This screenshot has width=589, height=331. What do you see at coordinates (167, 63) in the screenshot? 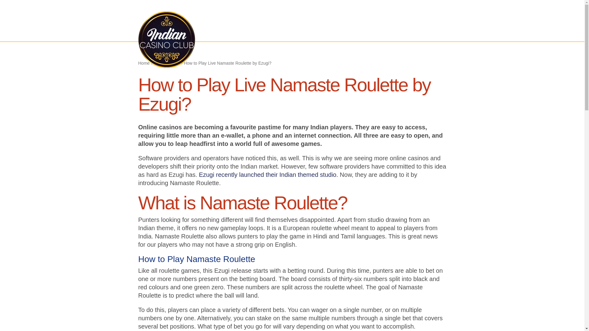
I see `Casino news` at bounding box center [167, 63].